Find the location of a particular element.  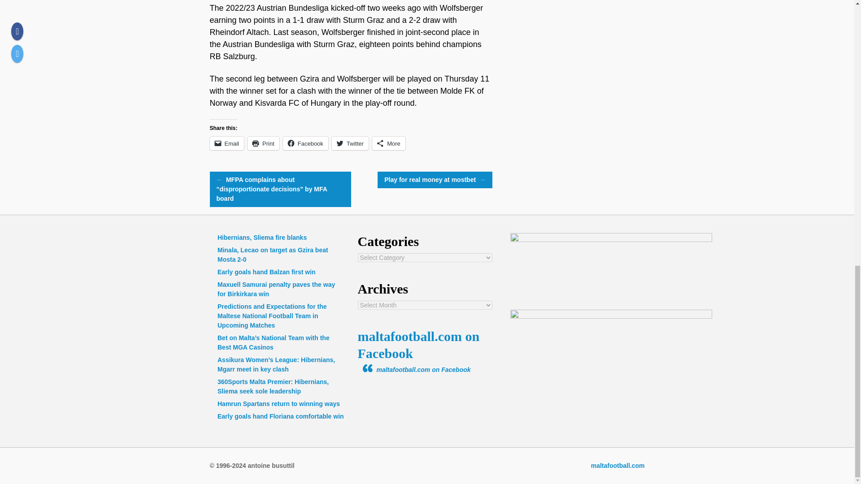

Click to share on Facebook is located at coordinates (305, 143).